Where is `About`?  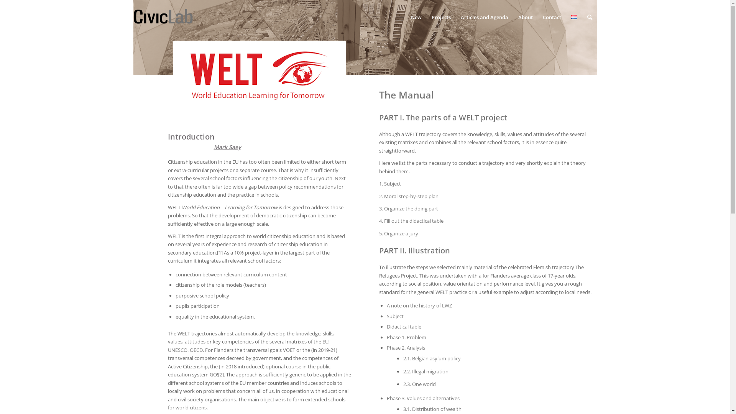 About is located at coordinates (525, 17).